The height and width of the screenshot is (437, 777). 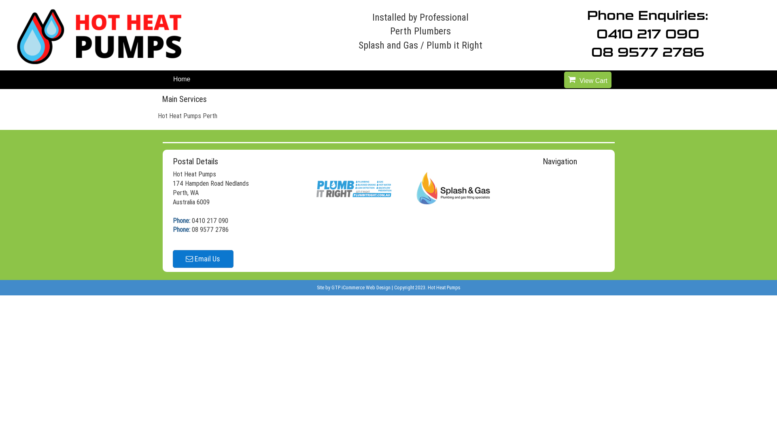 What do you see at coordinates (453, 187) in the screenshot?
I see `Splash and Gas` at bounding box center [453, 187].